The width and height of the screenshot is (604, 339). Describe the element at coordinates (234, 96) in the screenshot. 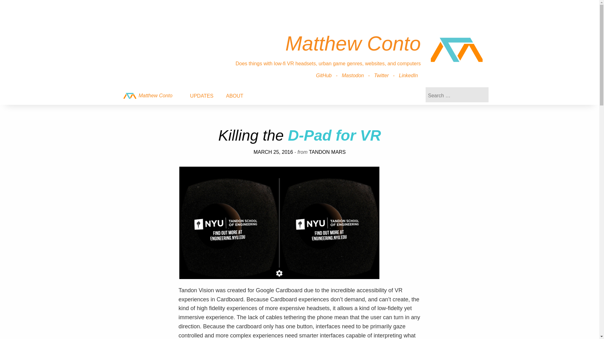

I see `ABOUT` at that location.